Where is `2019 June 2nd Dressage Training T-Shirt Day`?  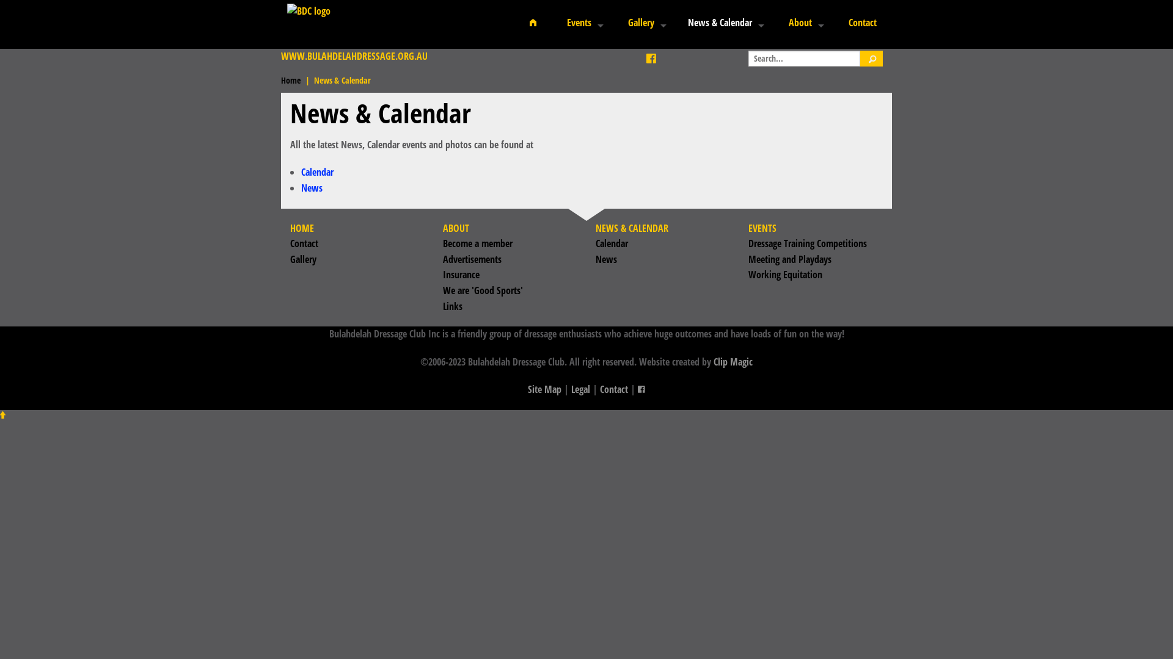
2019 June 2nd Dressage Training T-Shirt Day is located at coordinates (630, 244).